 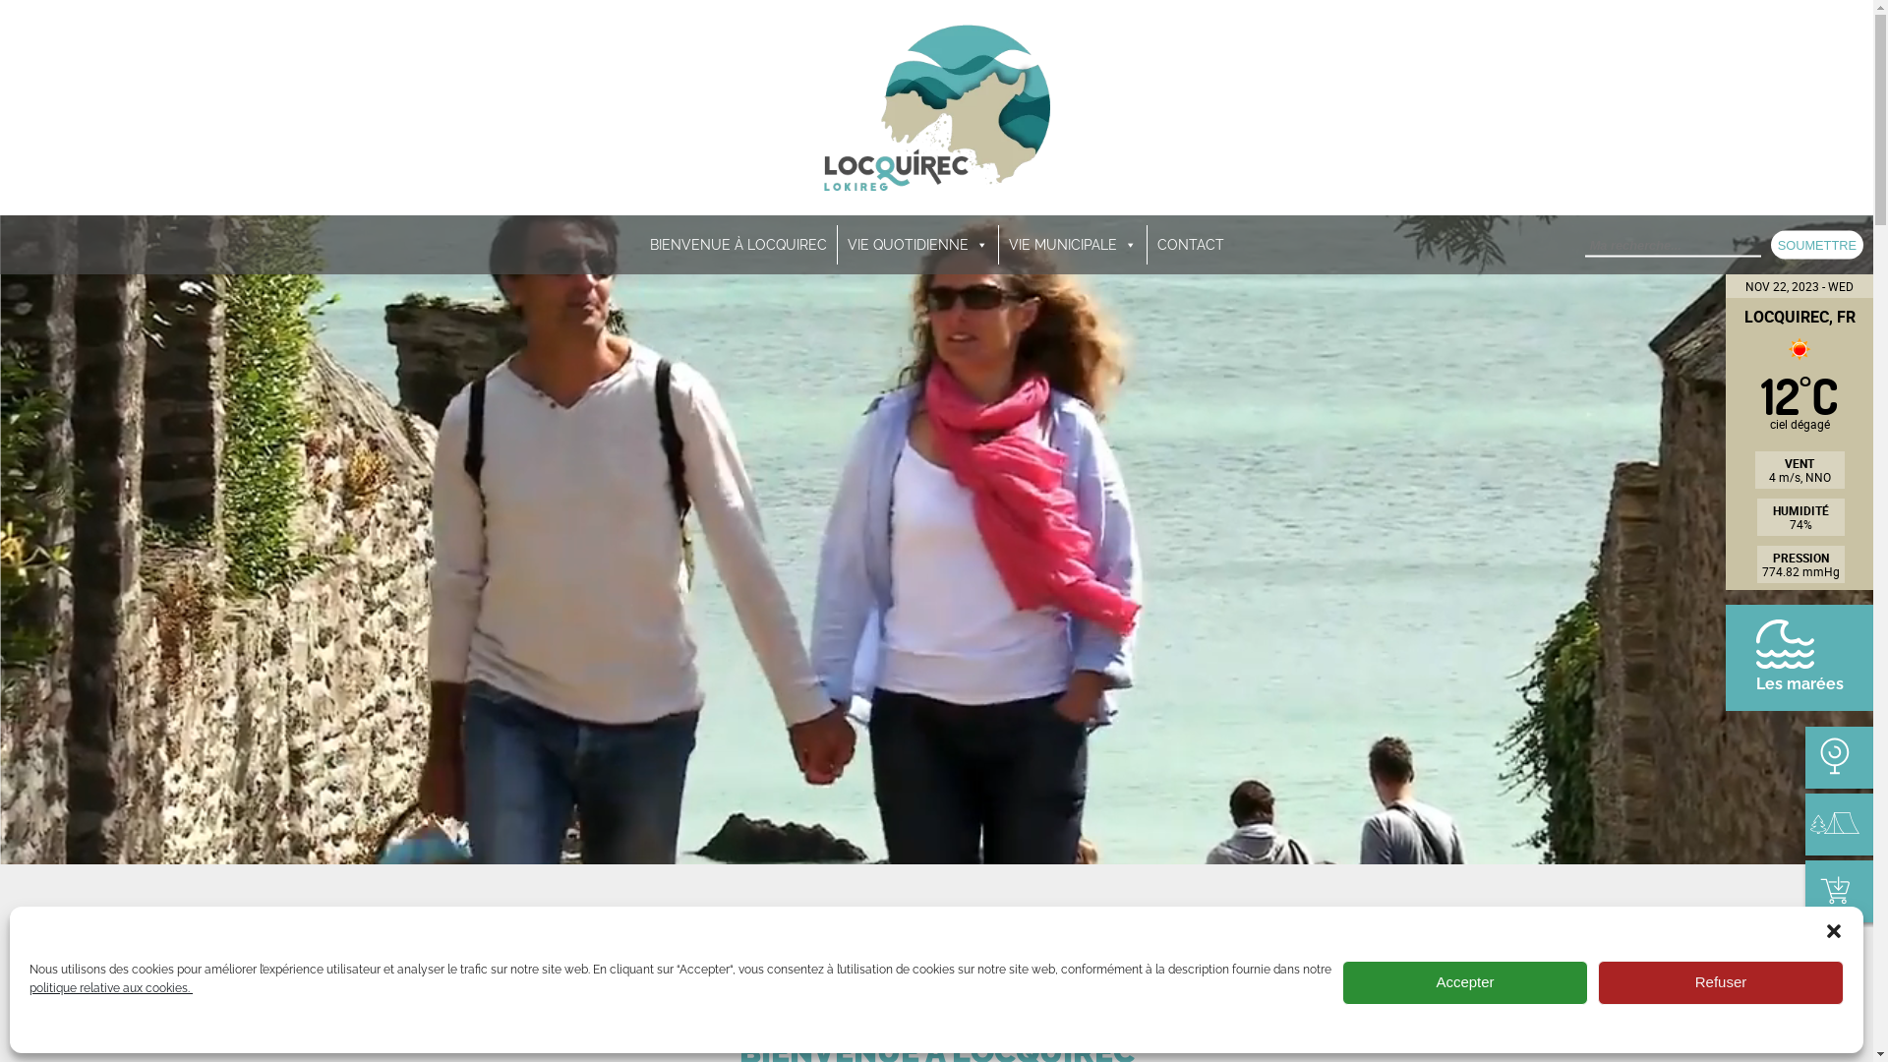 I want to click on CONTACT, so click(x=1190, y=245).